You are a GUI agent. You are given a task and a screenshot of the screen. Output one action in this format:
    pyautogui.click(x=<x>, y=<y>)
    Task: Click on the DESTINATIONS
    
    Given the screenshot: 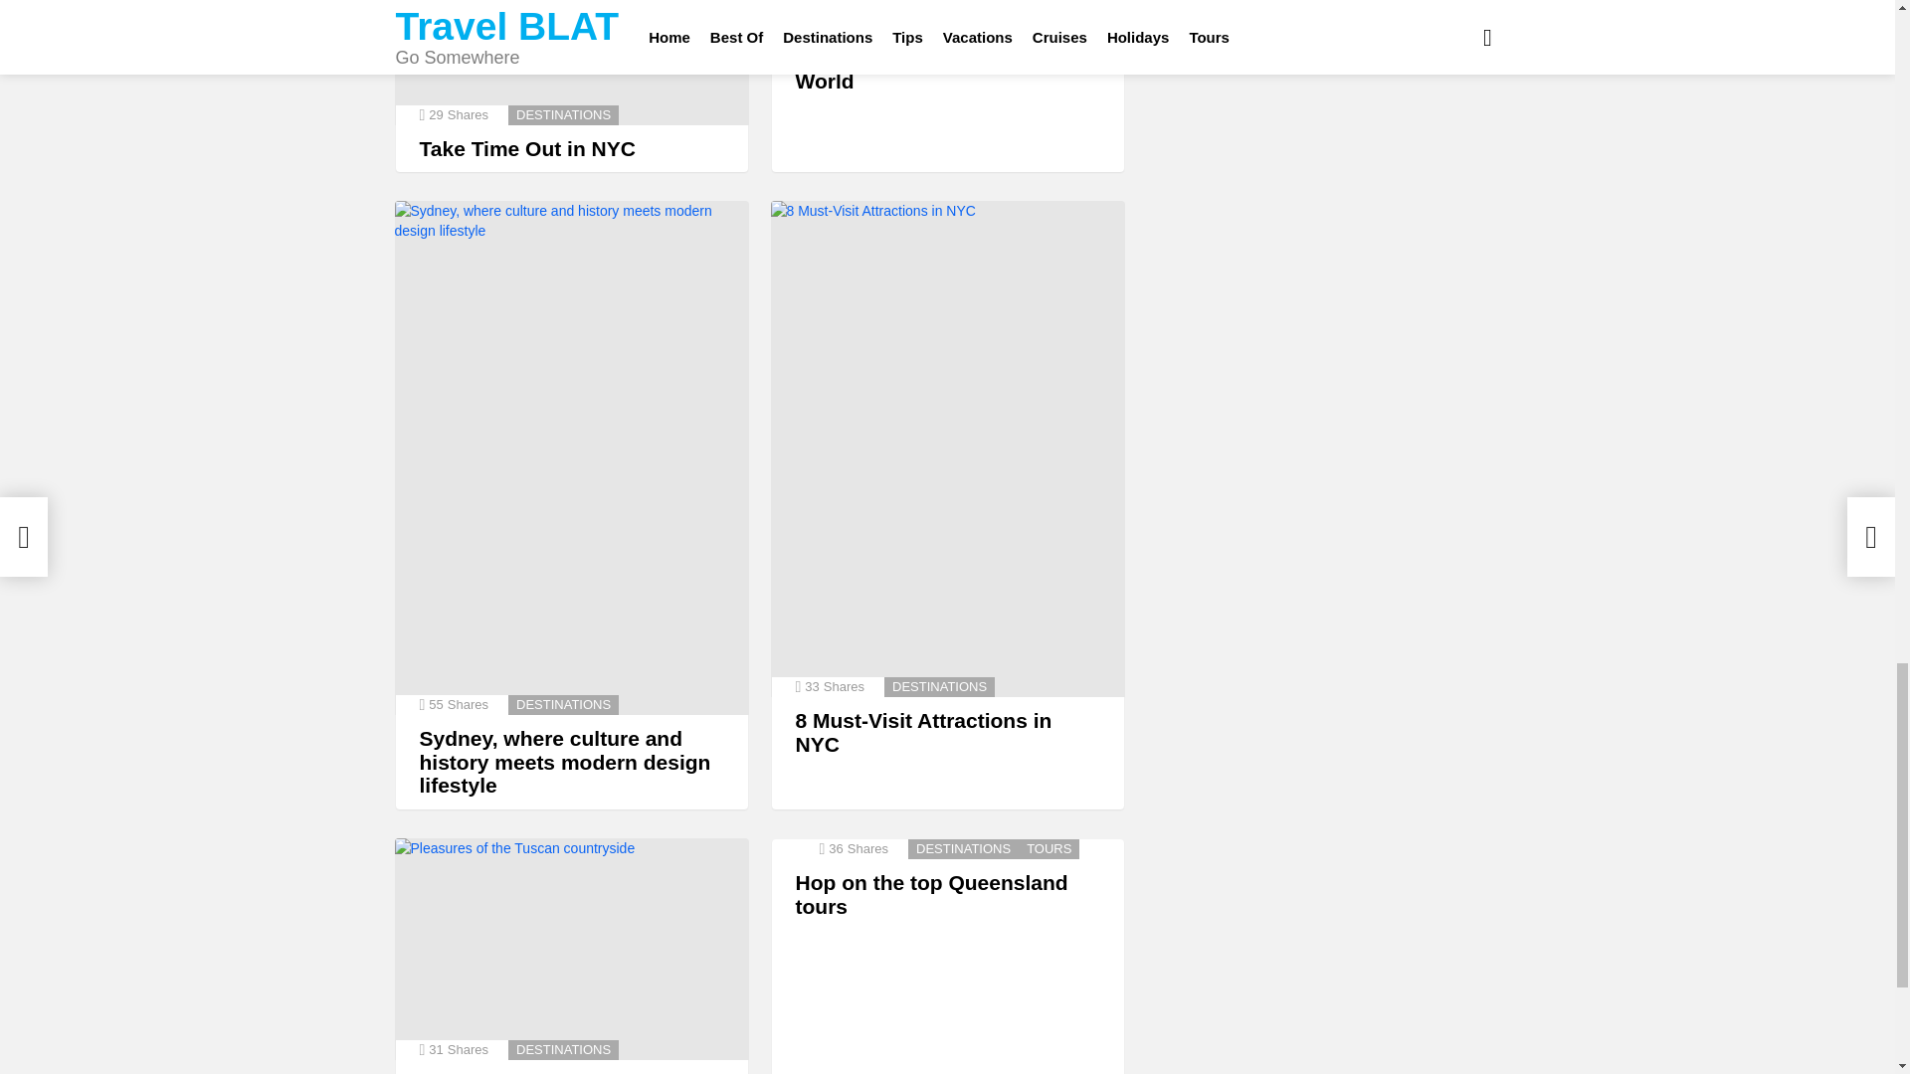 What is the action you would take?
    pyautogui.click(x=563, y=115)
    